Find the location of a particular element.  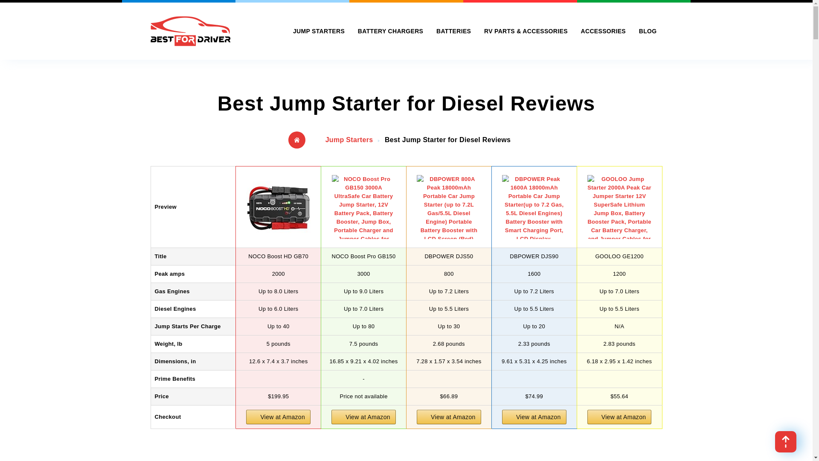

BATTERIES is located at coordinates (453, 31).